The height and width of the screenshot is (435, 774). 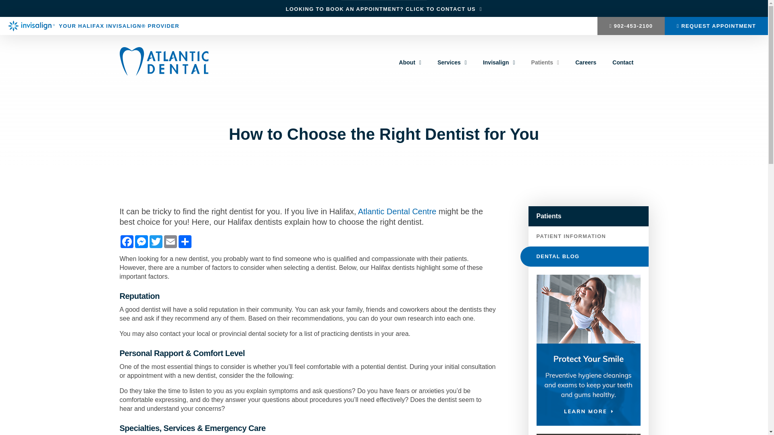 What do you see at coordinates (452, 62) in the screenshot?
I see `Services` at bounding box center [452, 62].